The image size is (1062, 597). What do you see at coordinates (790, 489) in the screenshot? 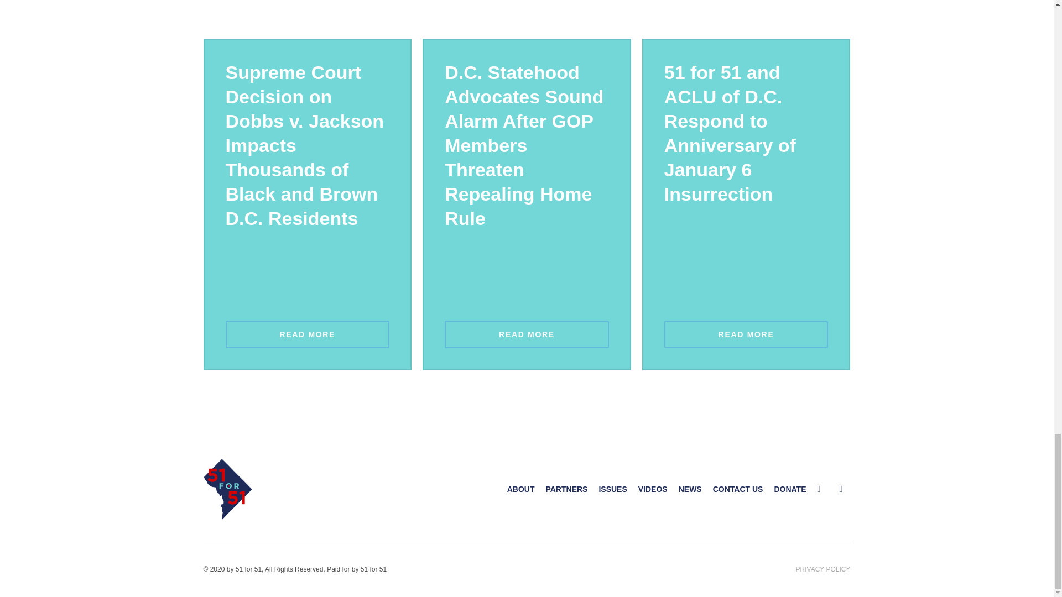
I see `DONATE` at bounding box center [790, 489].